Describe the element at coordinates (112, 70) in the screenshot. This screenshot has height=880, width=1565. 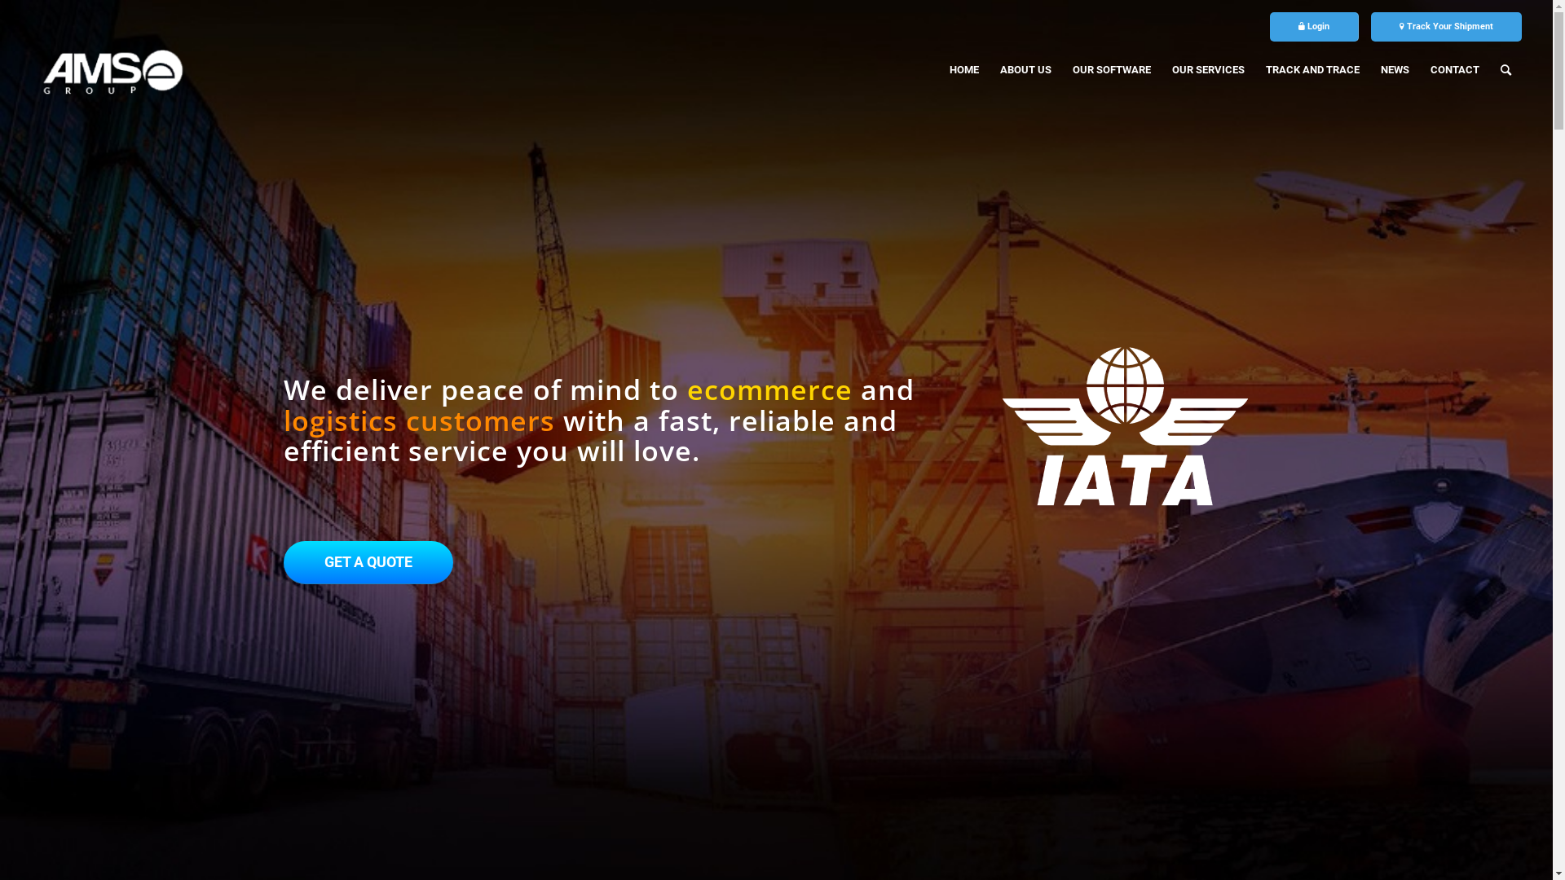
I see `ams-group-logo-white` at that location.